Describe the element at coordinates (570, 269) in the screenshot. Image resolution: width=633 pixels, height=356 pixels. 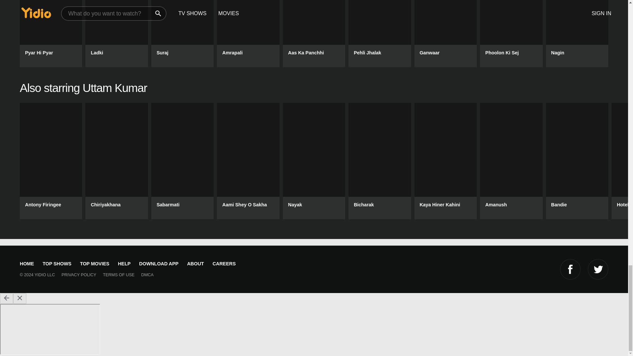
I see `Facebook` at that location.